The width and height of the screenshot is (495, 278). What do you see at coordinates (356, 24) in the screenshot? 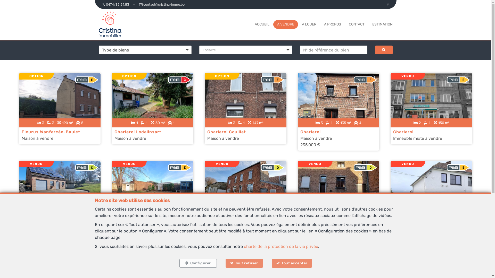
I see `CONTACT` at bounding box center [356, 24].